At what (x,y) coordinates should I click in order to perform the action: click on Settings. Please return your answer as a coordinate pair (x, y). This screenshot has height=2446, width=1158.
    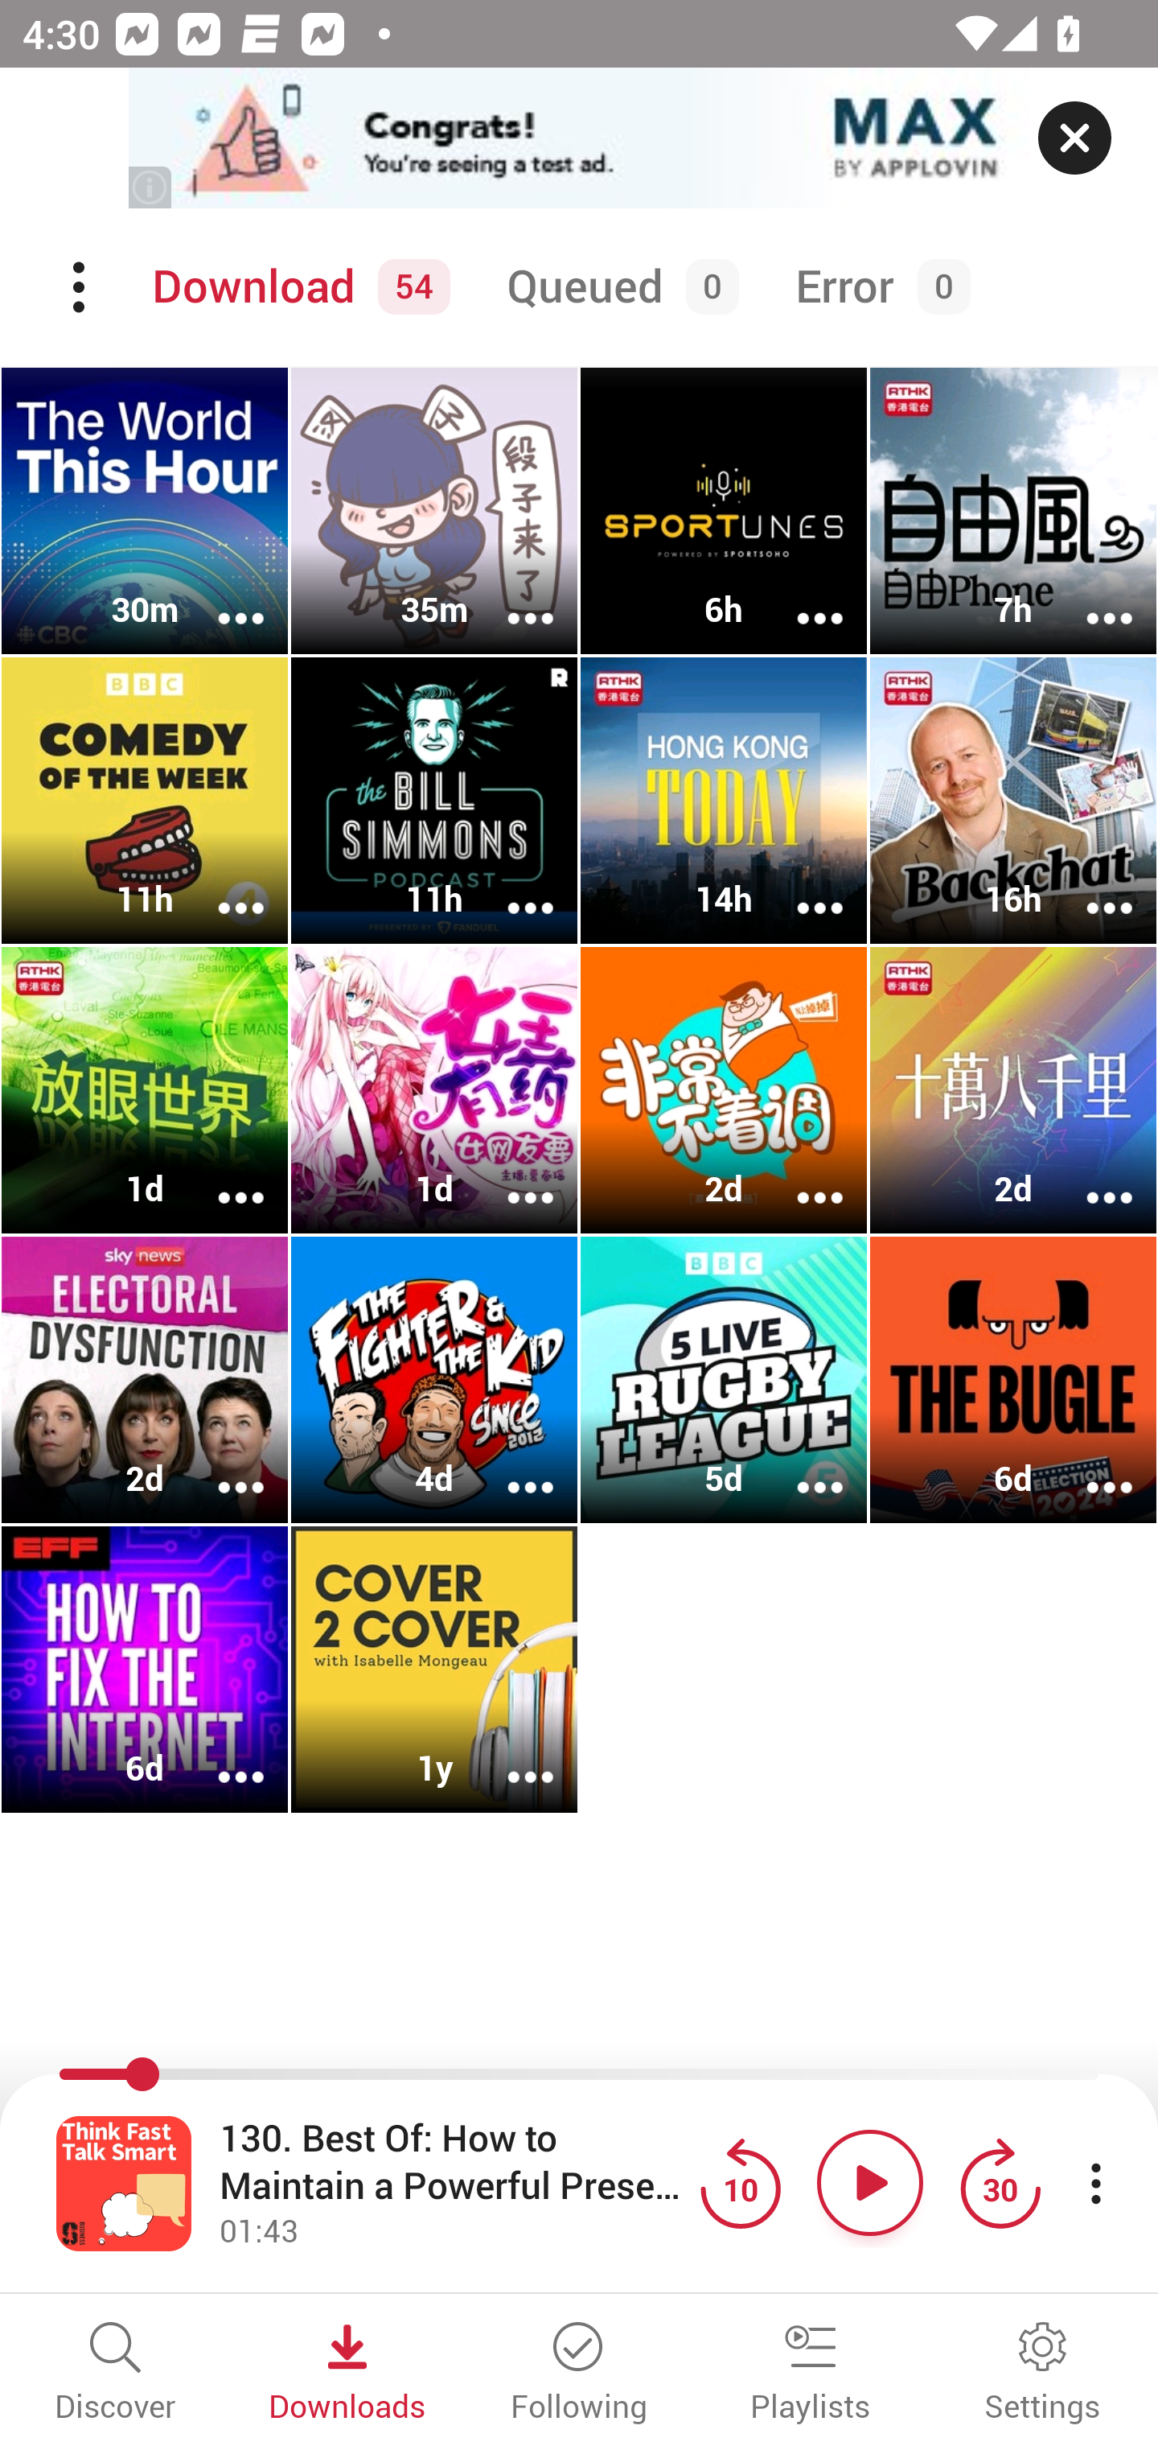
    Looking at the image, I should click on (1042, 2374).